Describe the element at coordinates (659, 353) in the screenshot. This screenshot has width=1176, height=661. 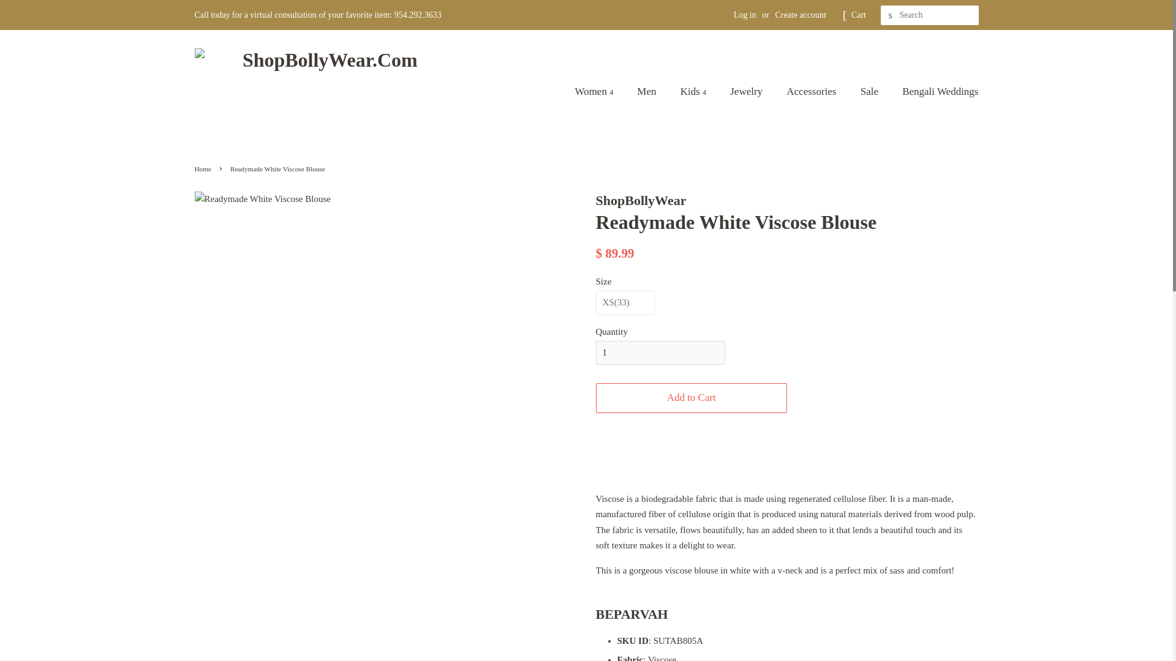
I see `1` at that location.